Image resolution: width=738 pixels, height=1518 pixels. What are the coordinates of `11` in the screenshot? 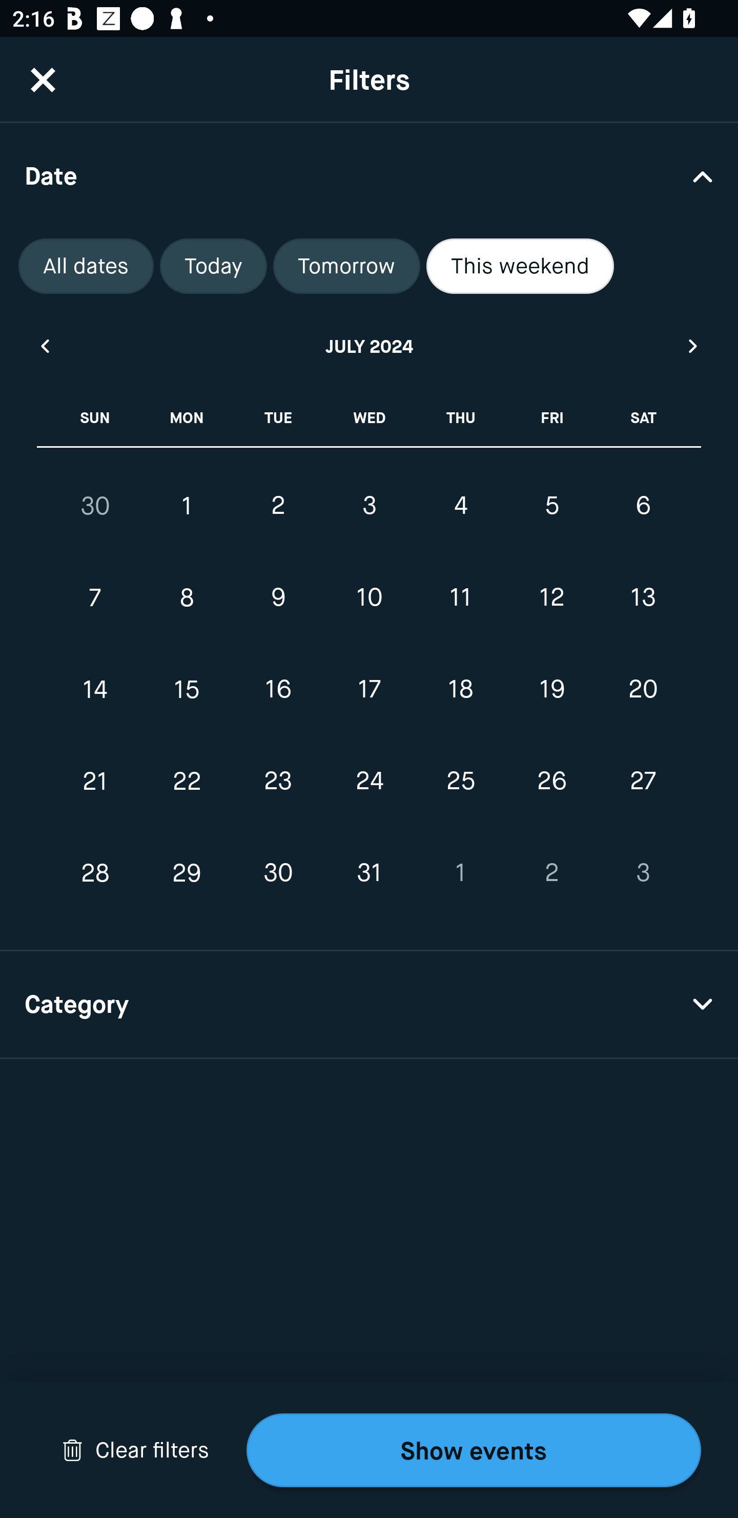 It's located at (460, 598).